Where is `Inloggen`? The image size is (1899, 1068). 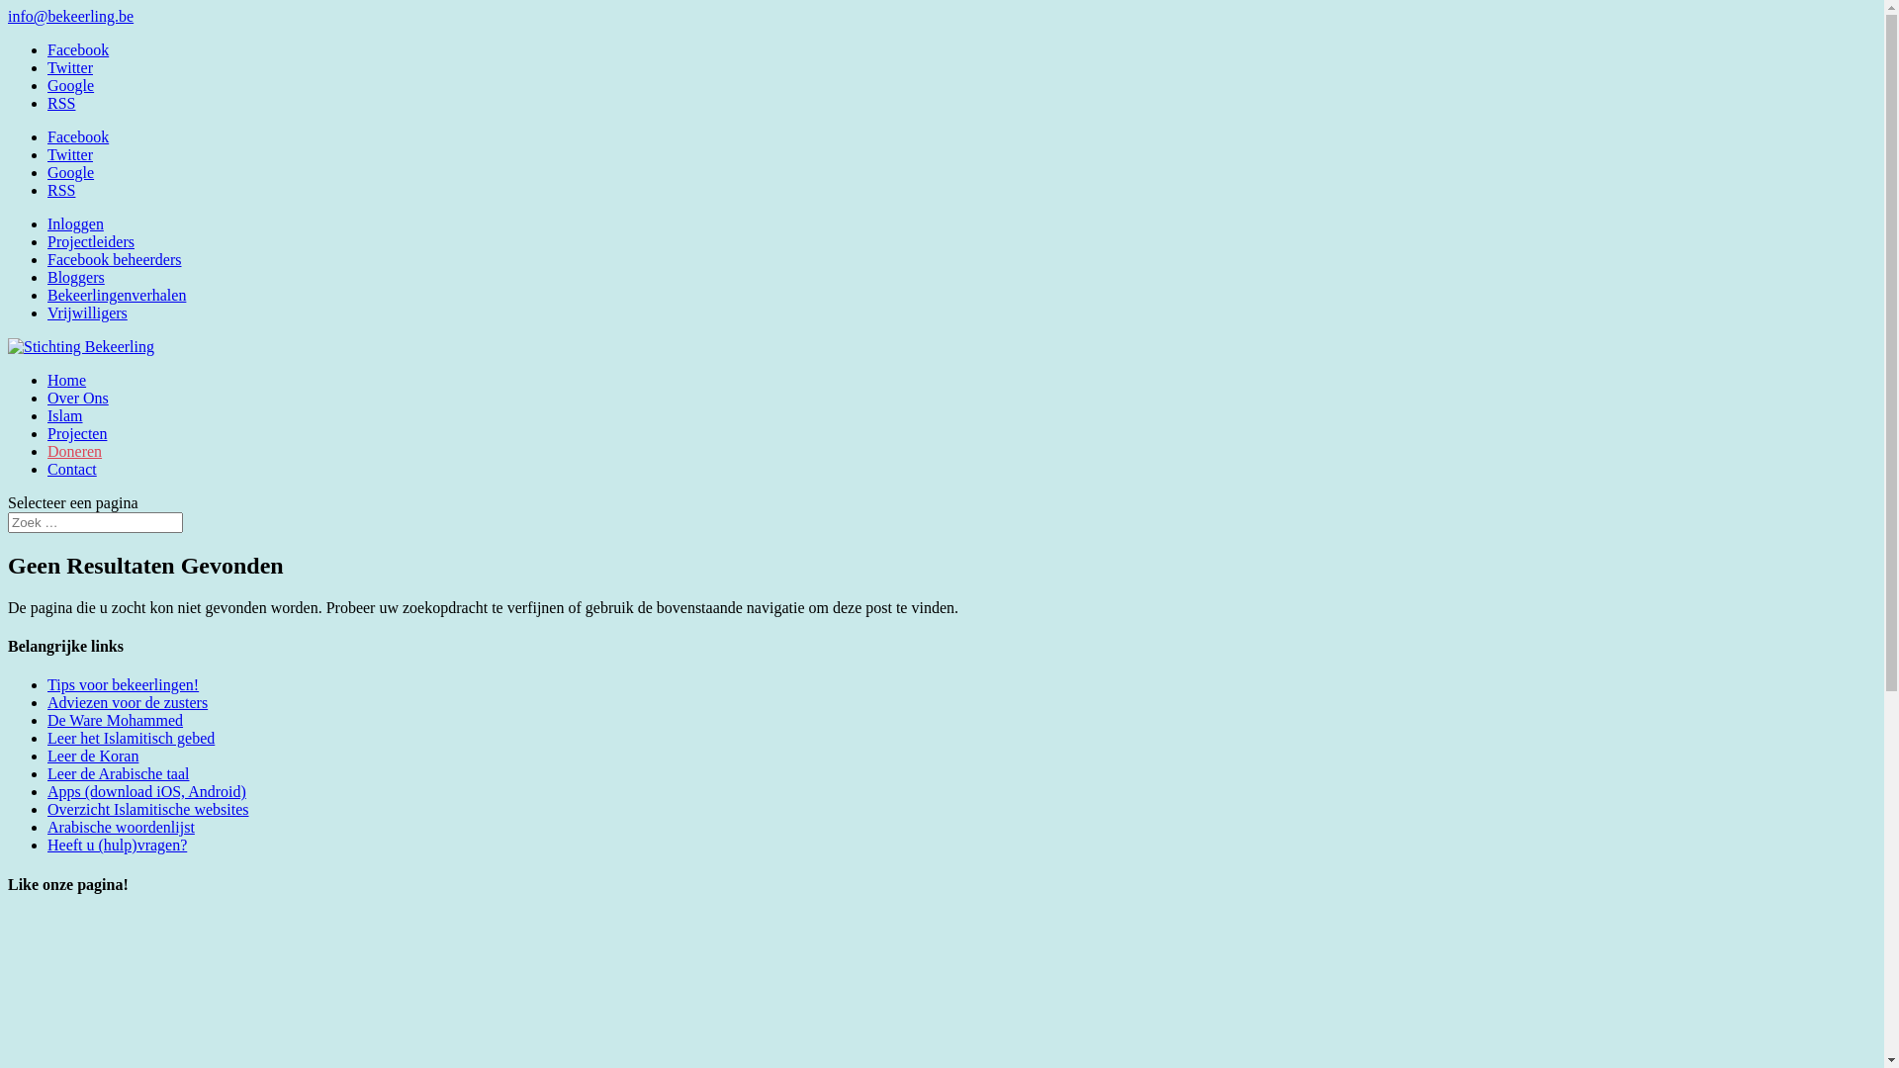
Inloggen is located at coordinates (75, 223).